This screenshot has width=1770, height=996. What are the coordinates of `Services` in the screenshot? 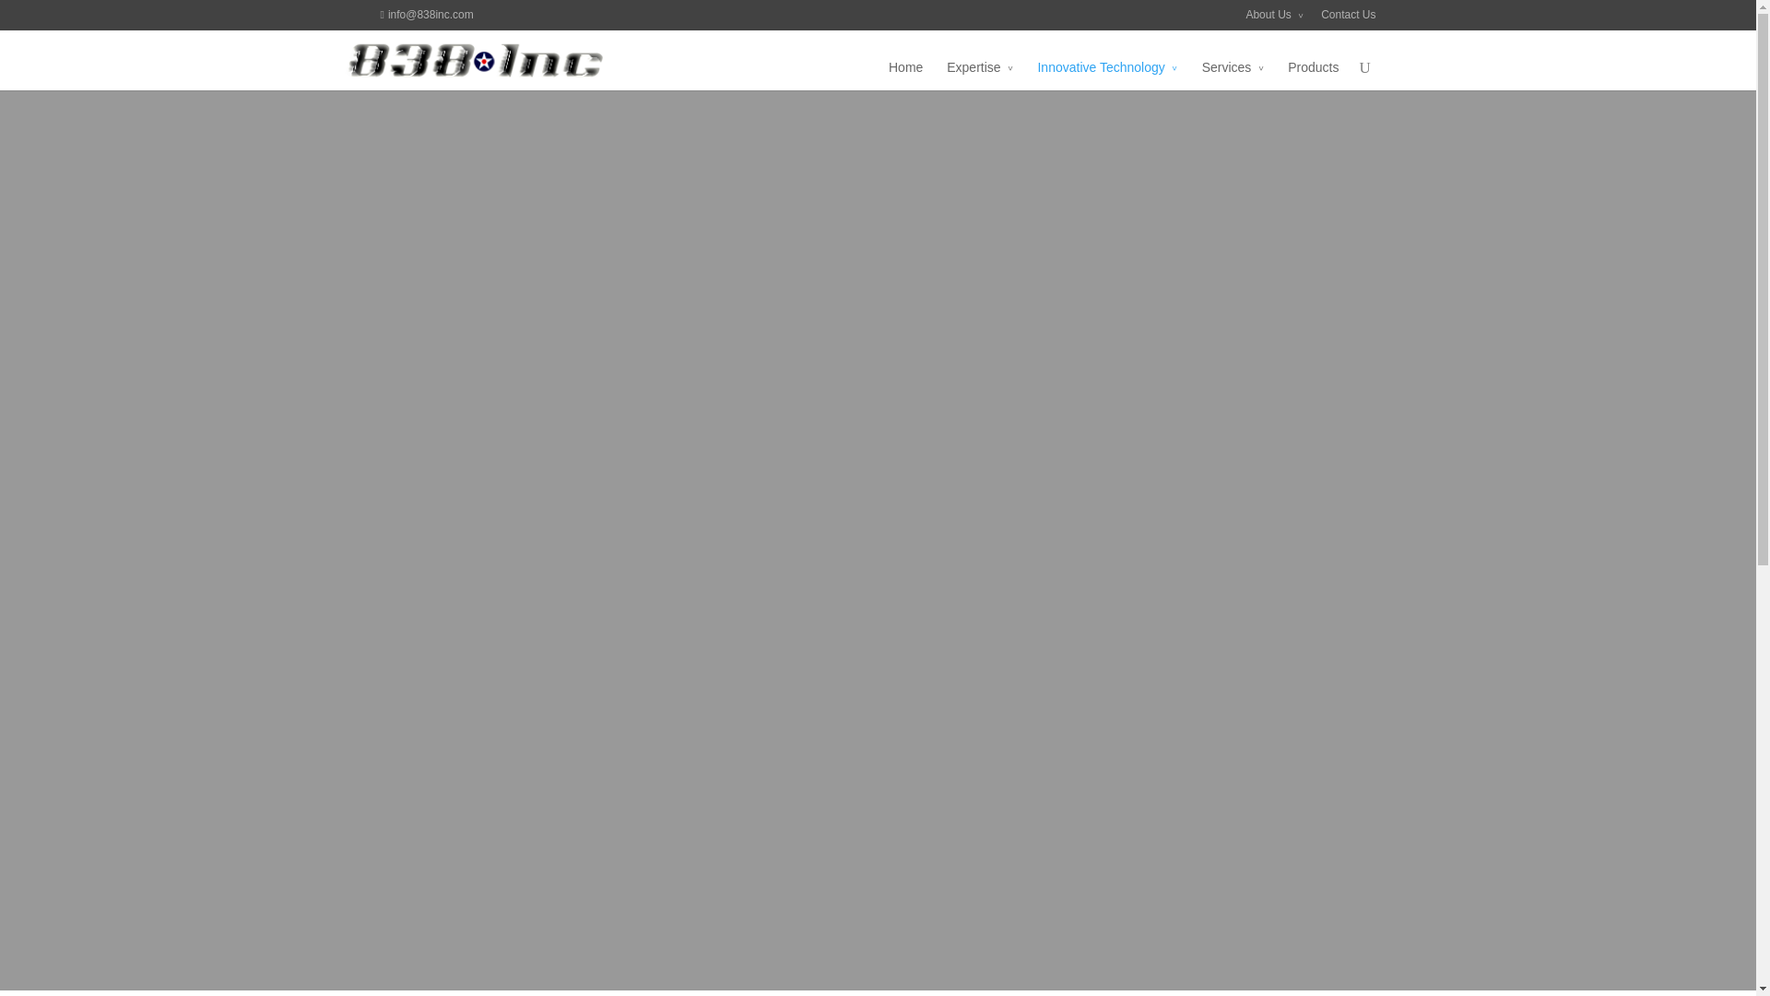 It's located at (1233, 81).